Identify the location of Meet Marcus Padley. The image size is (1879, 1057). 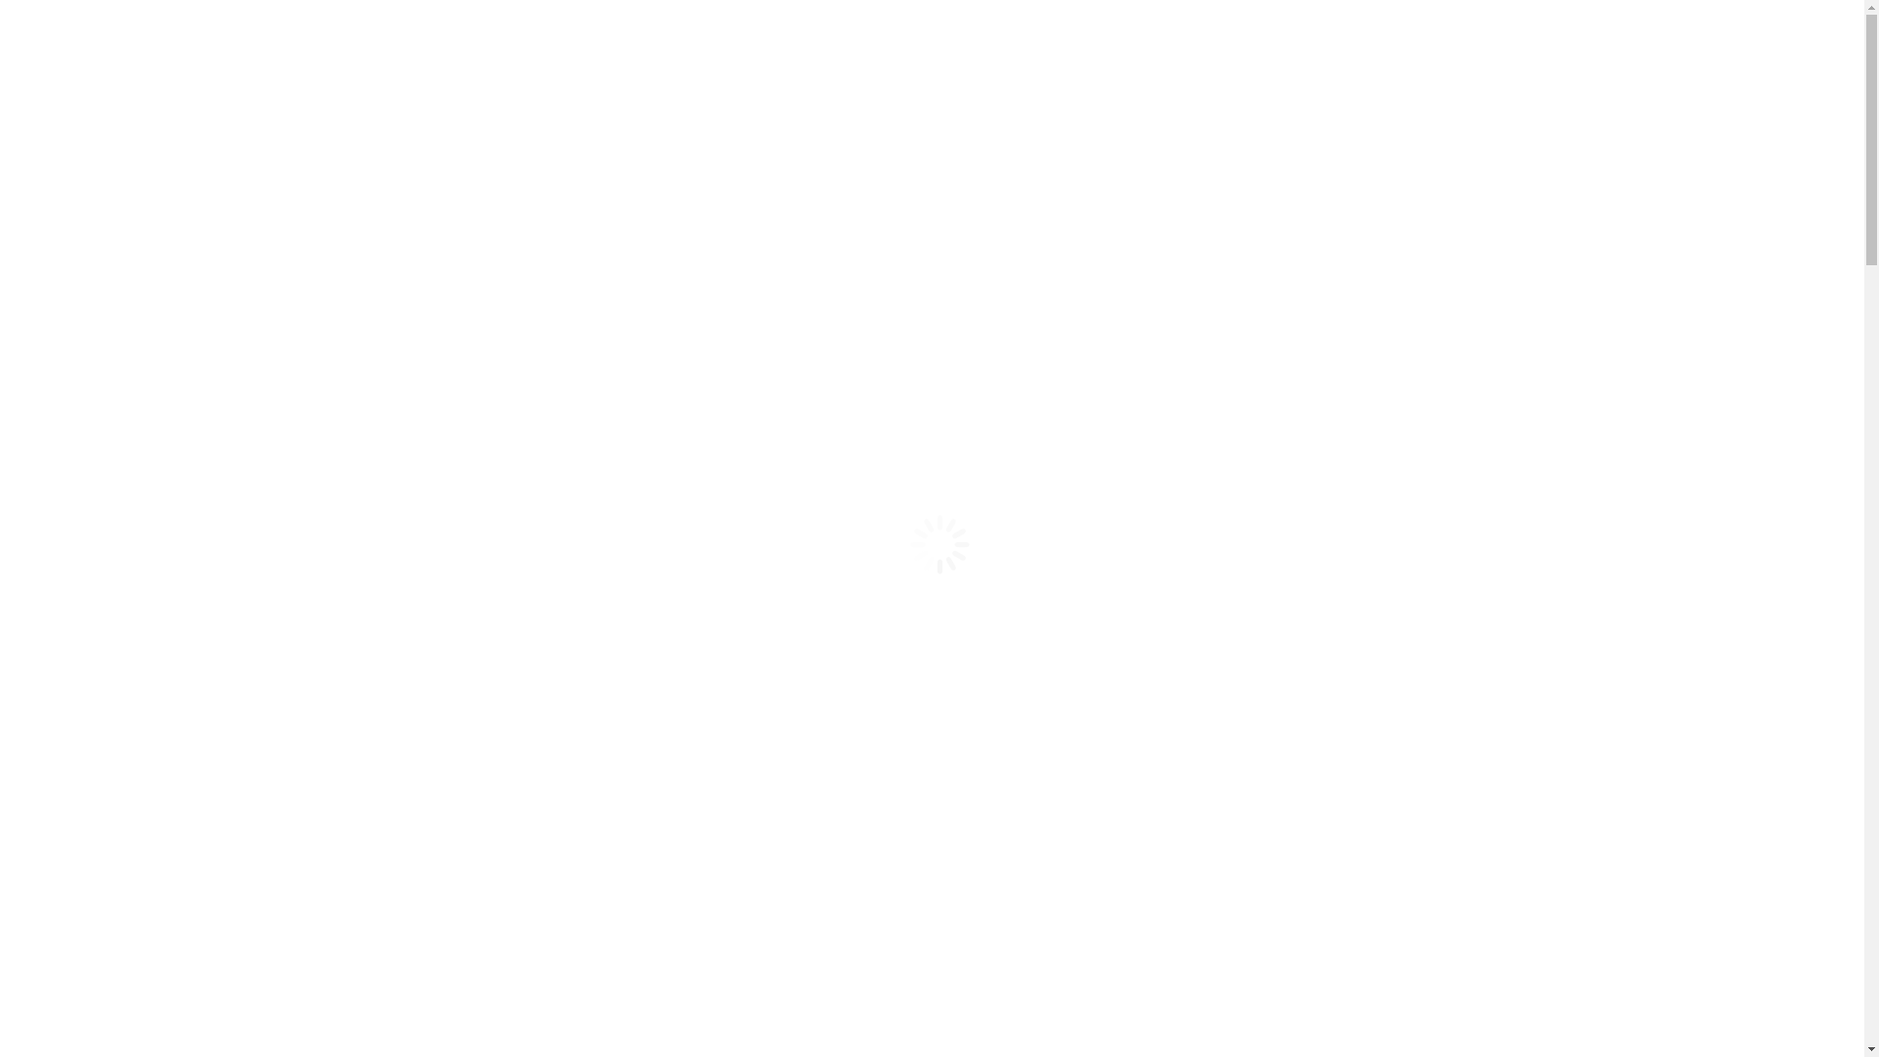
(151, 437).